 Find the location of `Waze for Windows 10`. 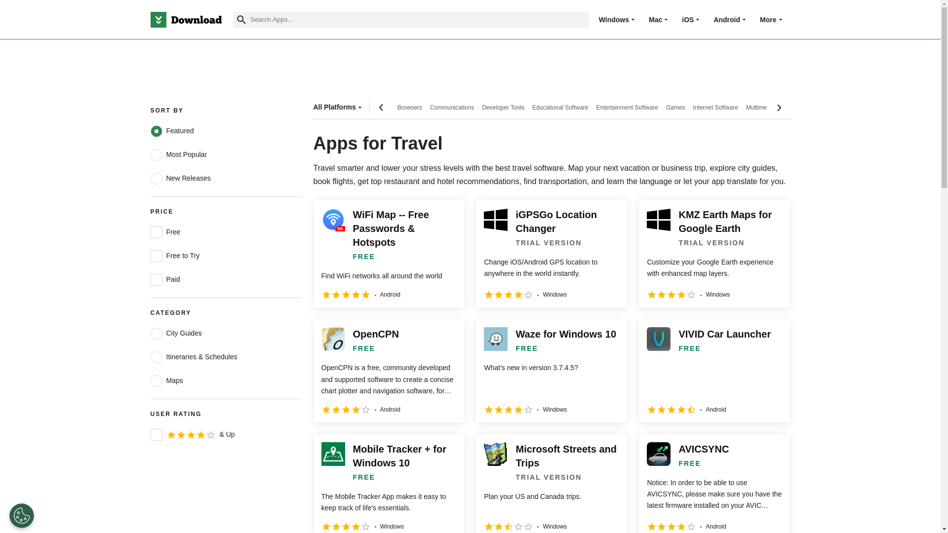

Waze for Windows 10 is located at coordinates (551, 370).